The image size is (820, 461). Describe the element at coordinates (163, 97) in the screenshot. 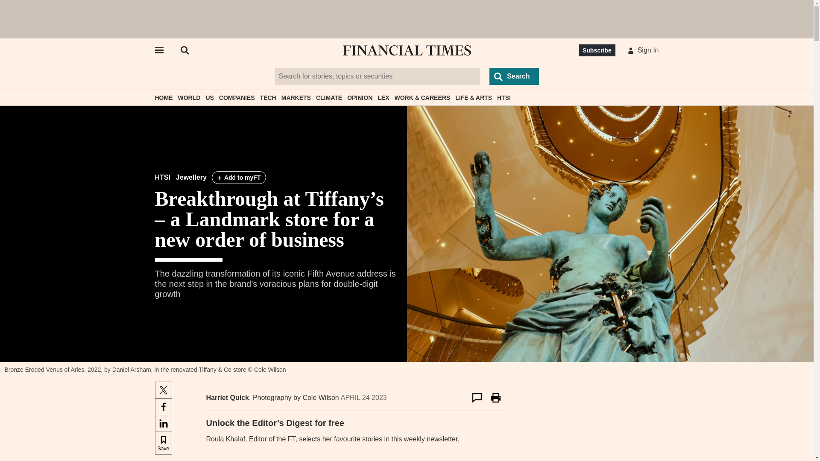

I see `HOME` at that location.